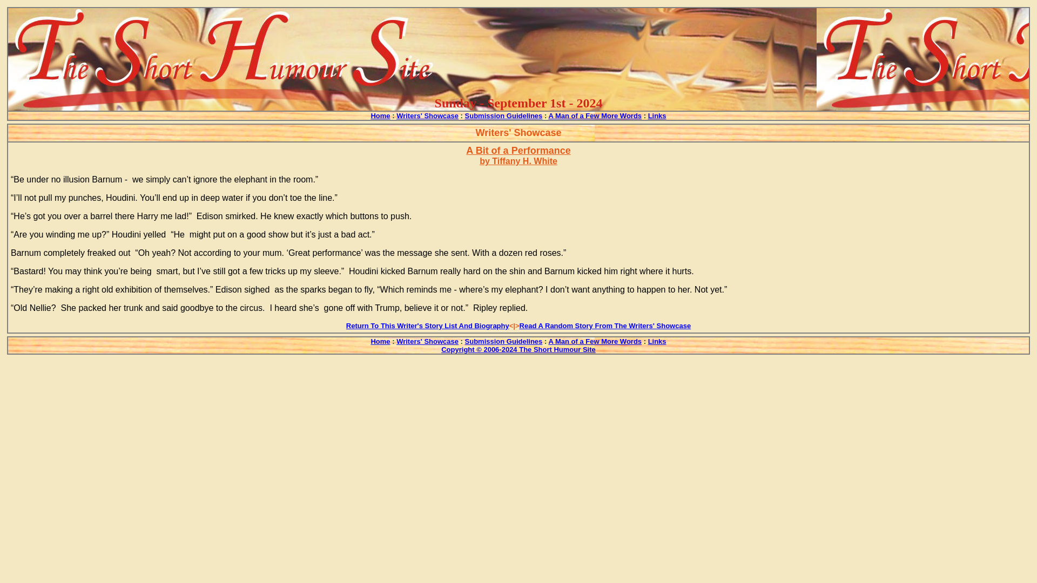 The image size is (1037, 583). I want to click on Read A Random Story From The Writers' Showcase, so click(605, 325).